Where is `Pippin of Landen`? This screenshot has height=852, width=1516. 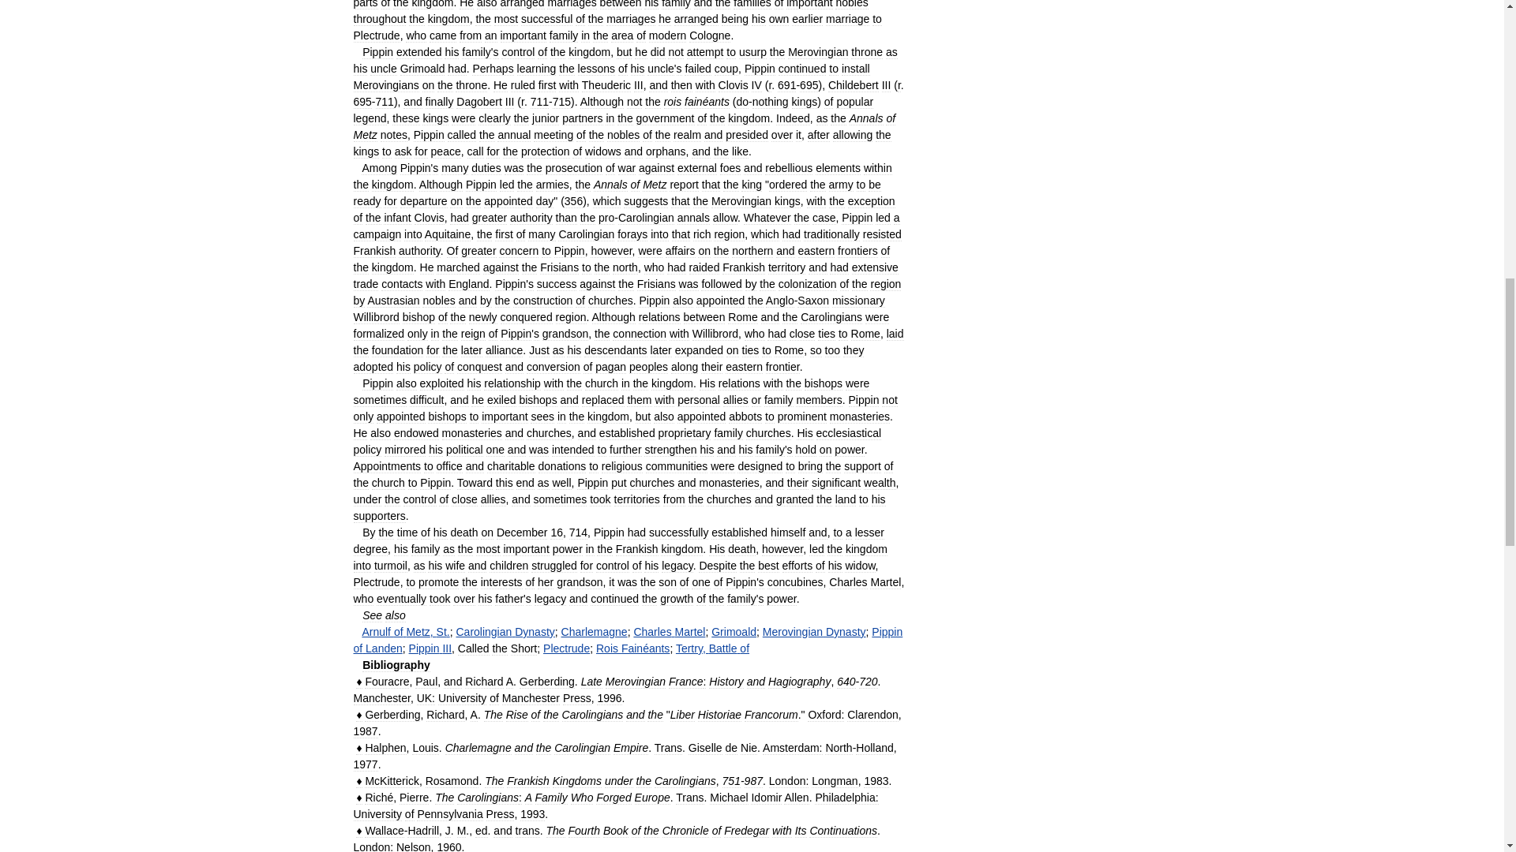
Pippin of Landen is located at coordinates (629, 640).